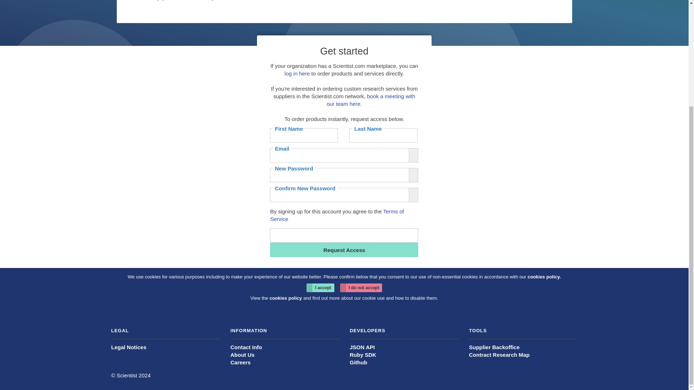 The height and width of the screenshot is (390, 694). What do you see at coordinates (242, 355) in the screenshot?
I see `About Us` at bounding box center [242, 355].